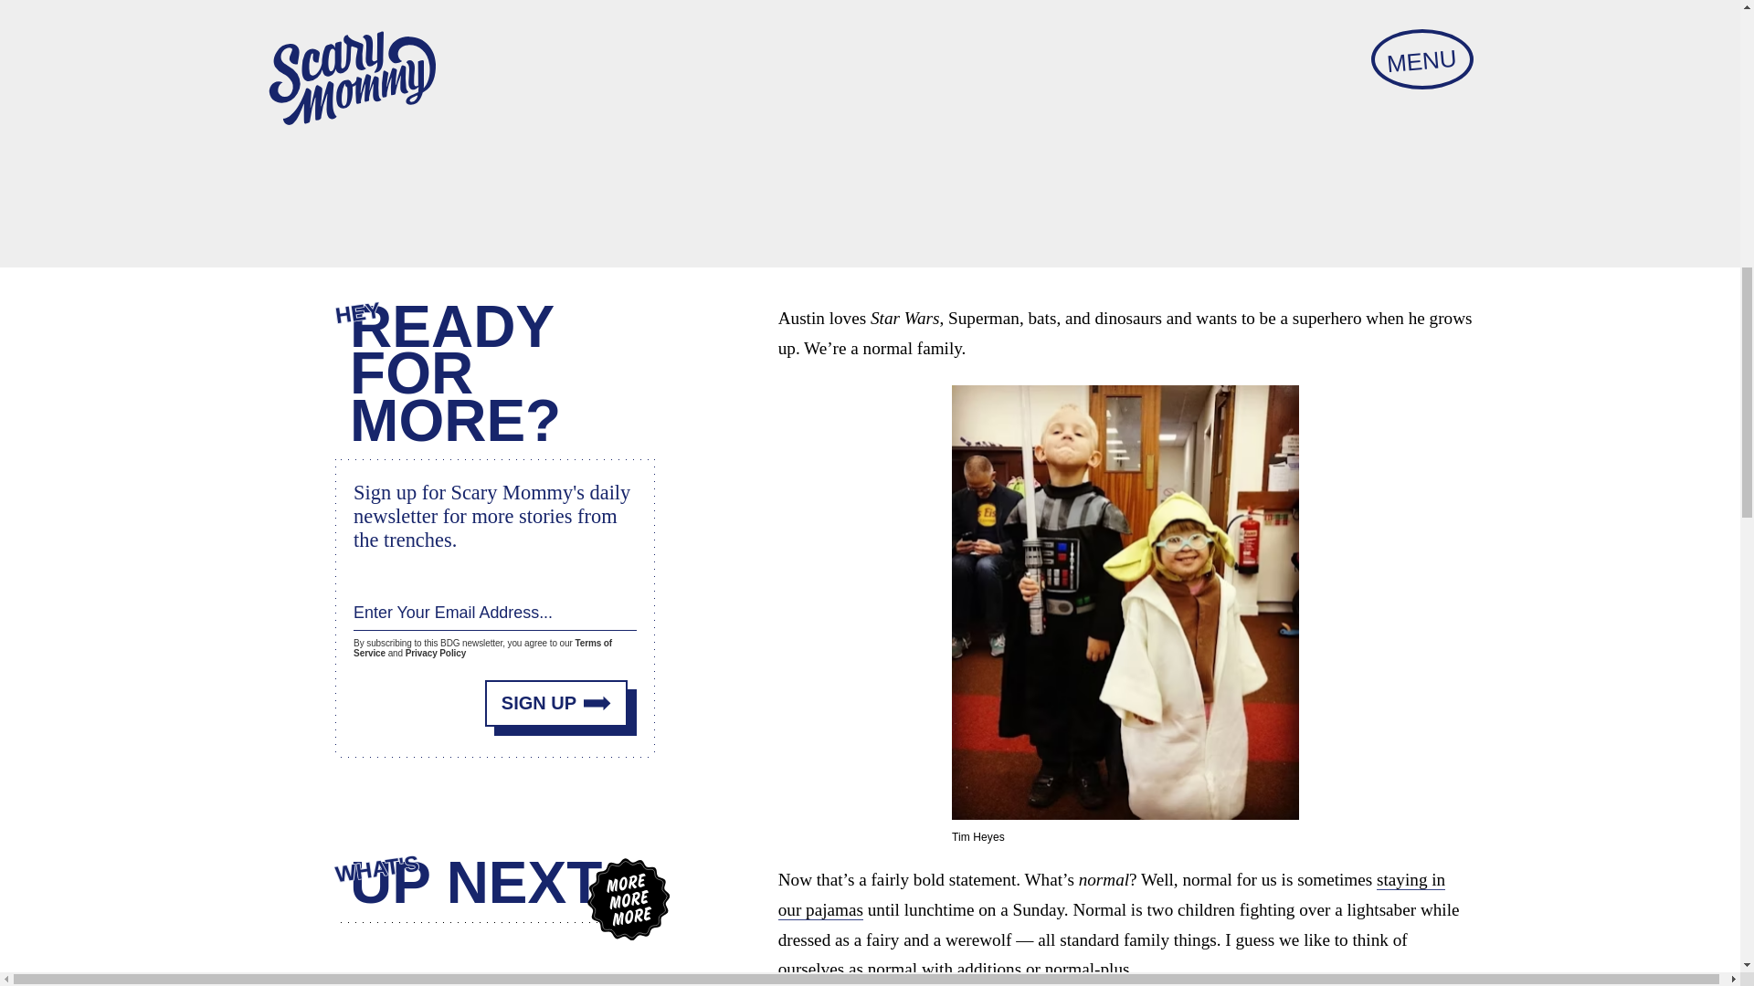 This screenshot has width=1754, height=986. What do you see at coordinates (482, 648) in the screenshot?
I see `Terms of Service` at bounding box center [482, 648].